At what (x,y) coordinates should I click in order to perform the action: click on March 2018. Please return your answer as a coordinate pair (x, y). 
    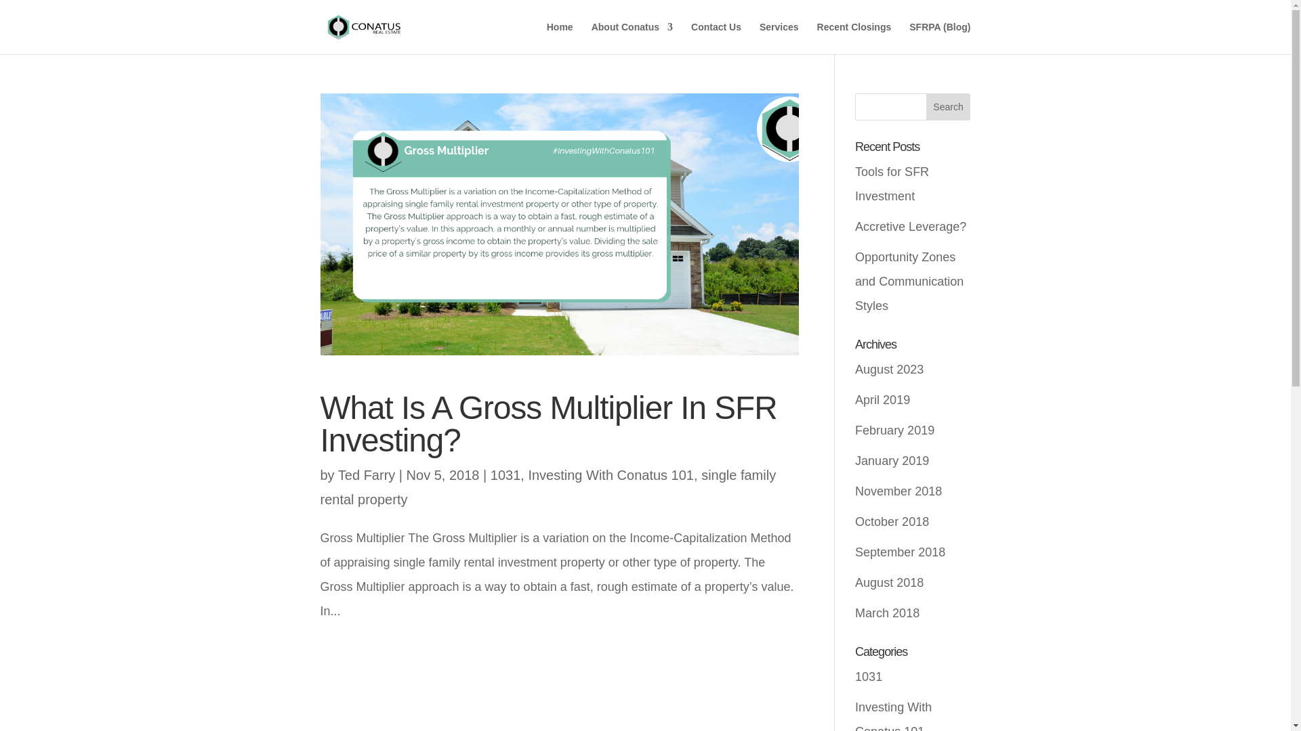
    Looking at the image, I should click on (887, 613).